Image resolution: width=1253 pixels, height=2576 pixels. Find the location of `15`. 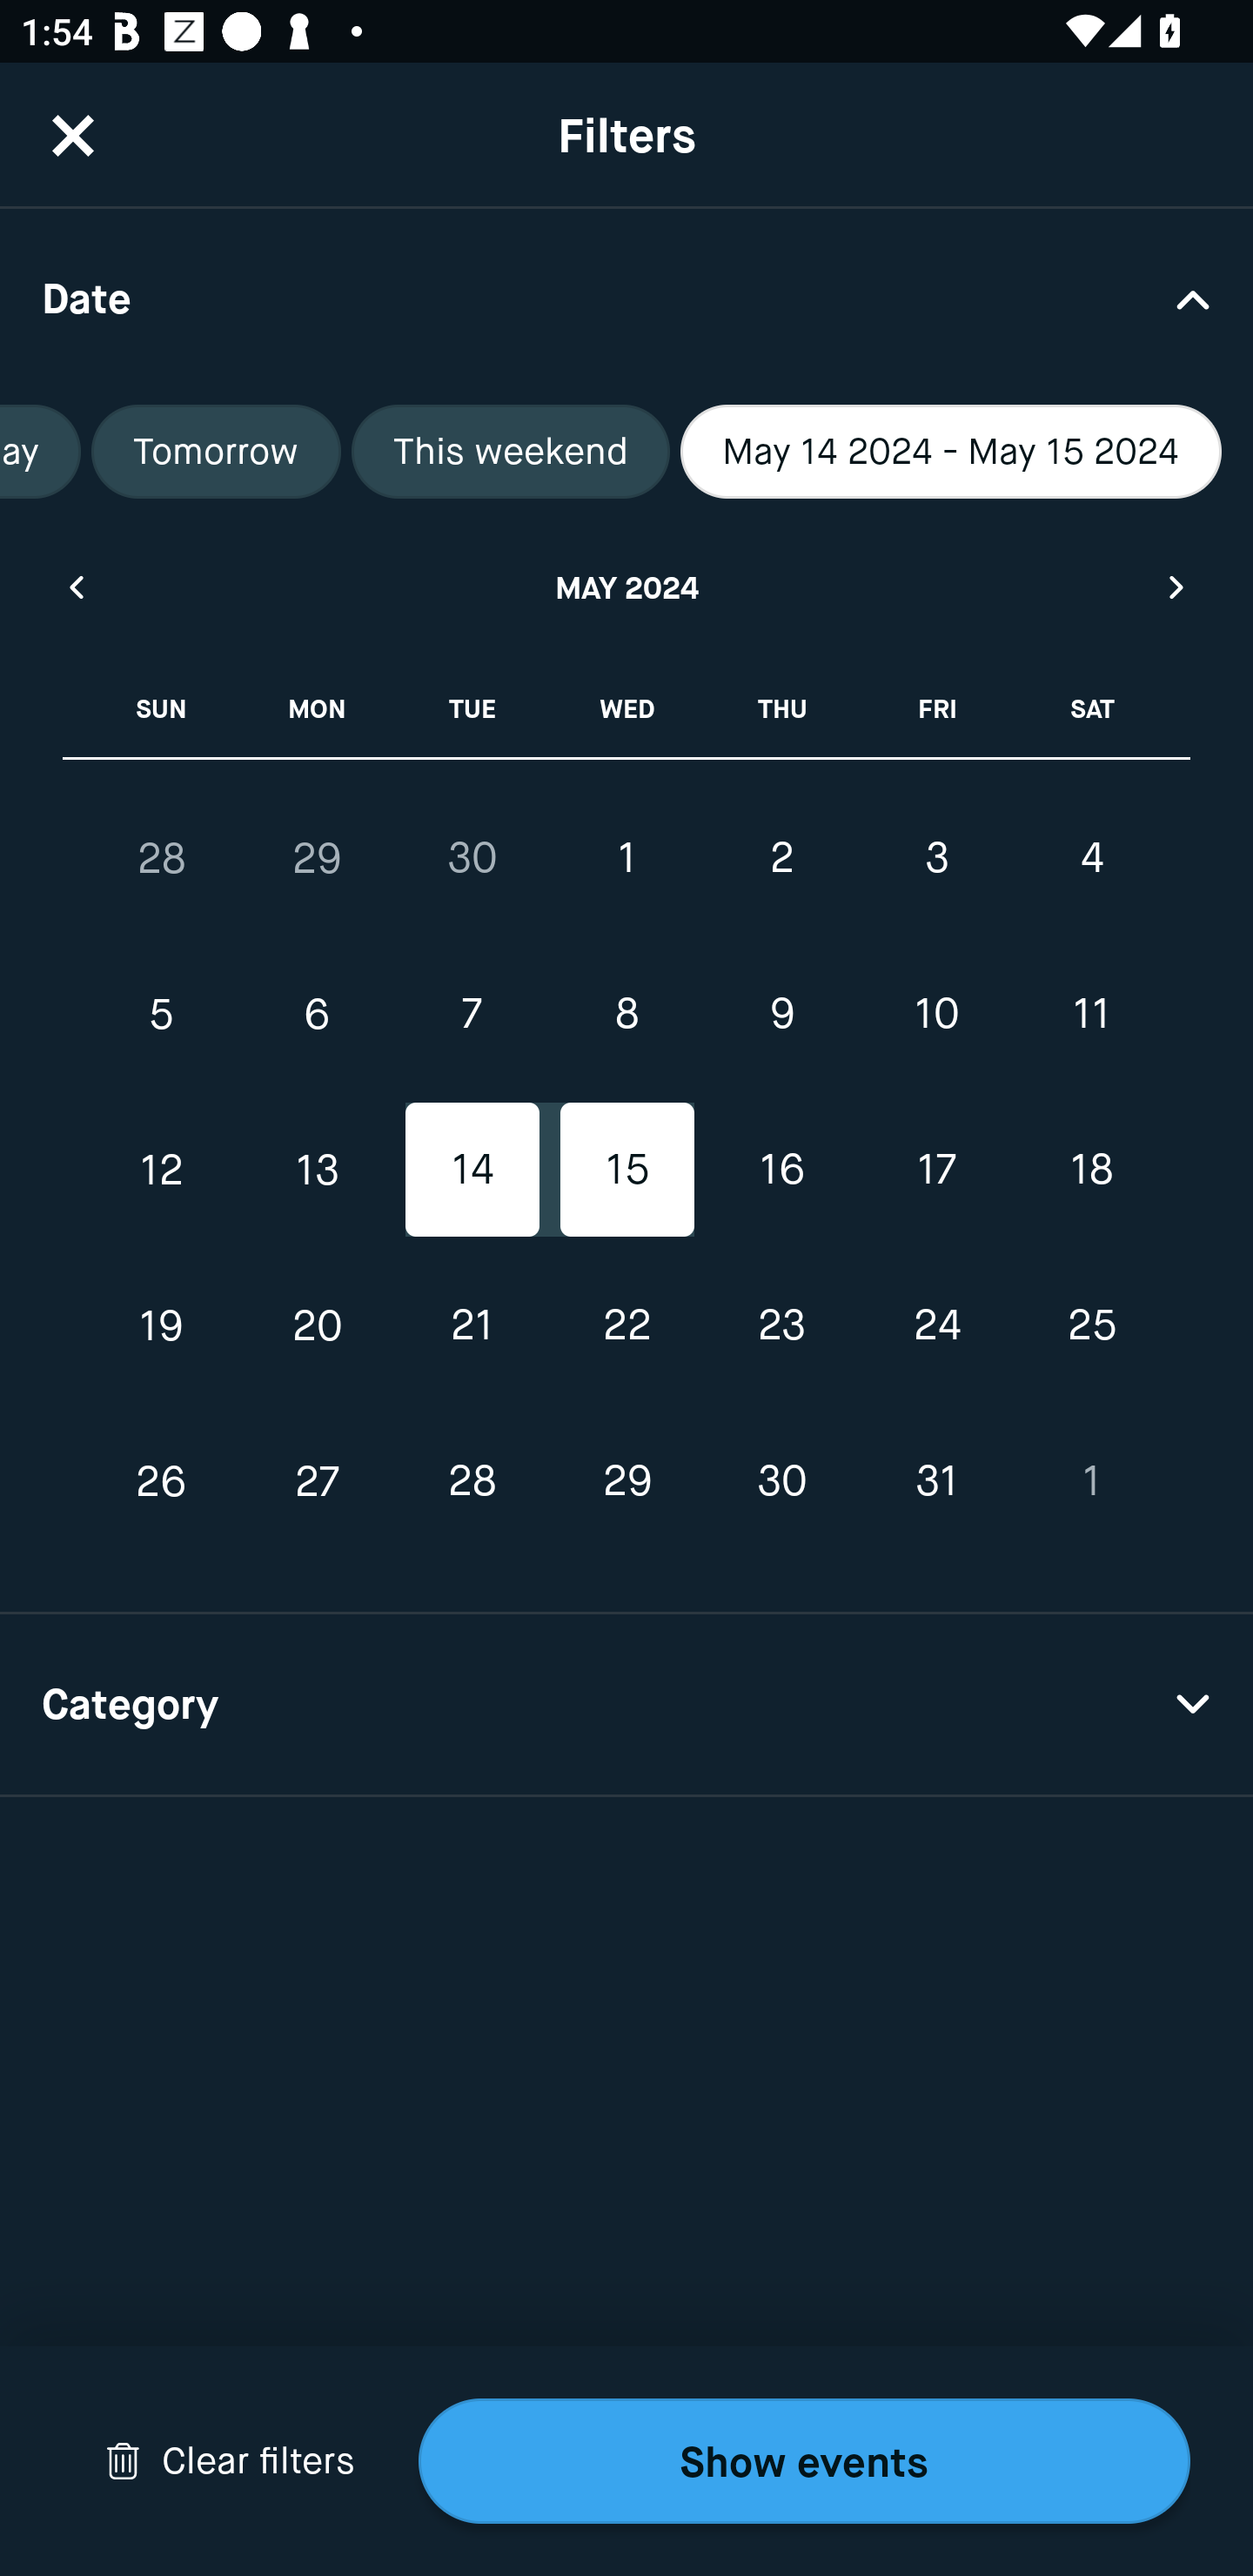

15 is located at coordinates (626, 1170).